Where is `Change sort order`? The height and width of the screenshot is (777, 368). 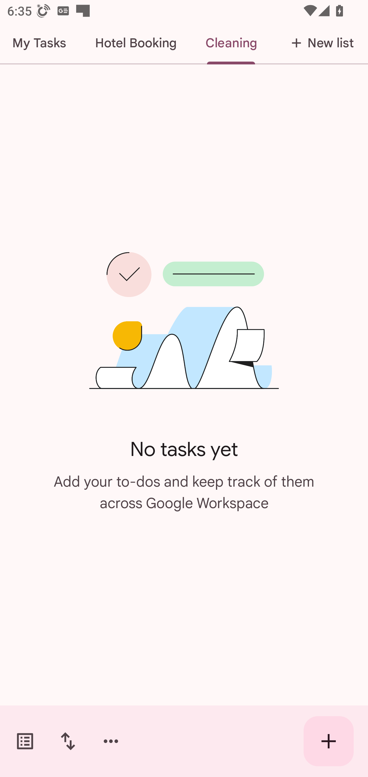
Change sort order is located at coordinates (68, 741).